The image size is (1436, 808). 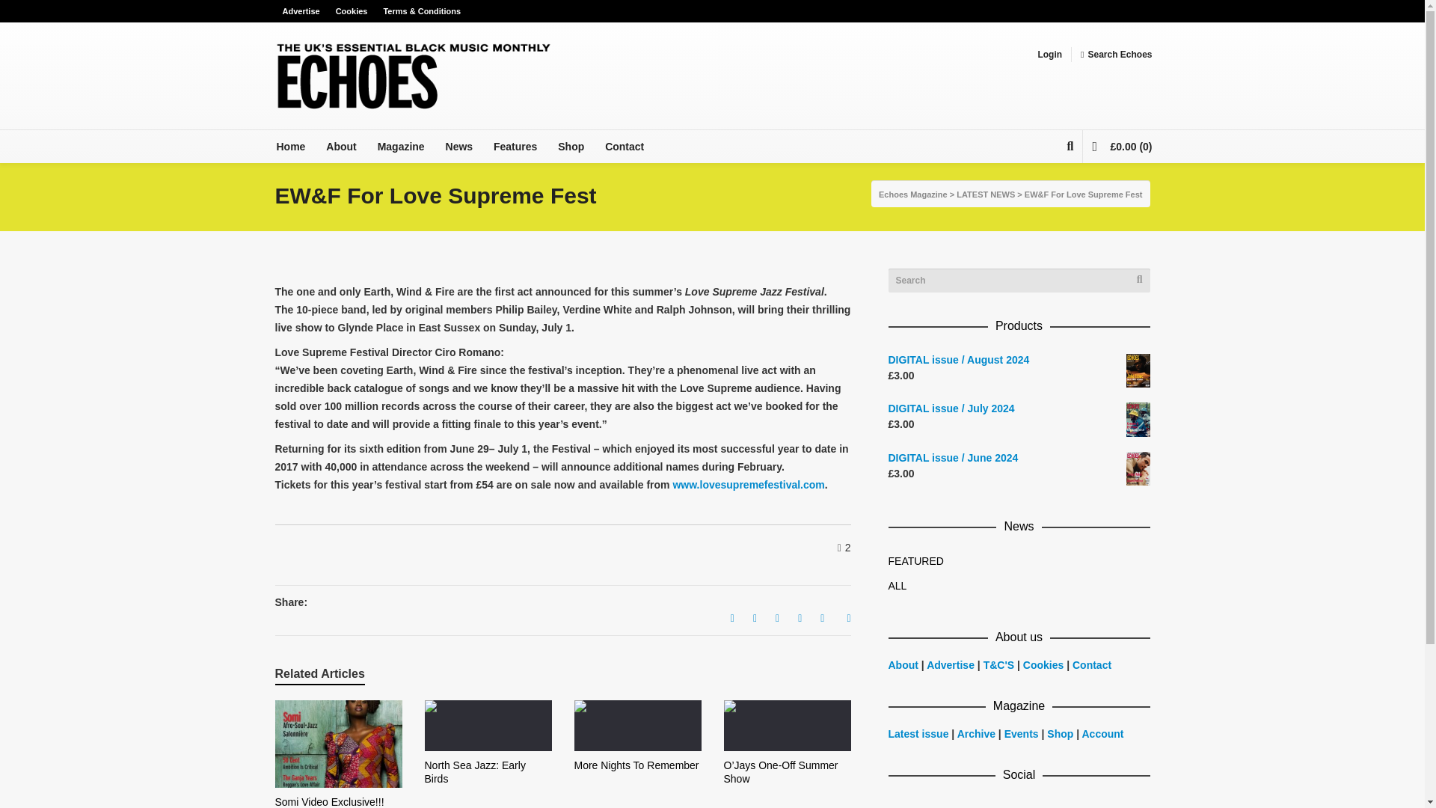 What do you see at coordinates (1021, 734) in the screenshot?
I see `Events` at bounding box center [1021, 734].